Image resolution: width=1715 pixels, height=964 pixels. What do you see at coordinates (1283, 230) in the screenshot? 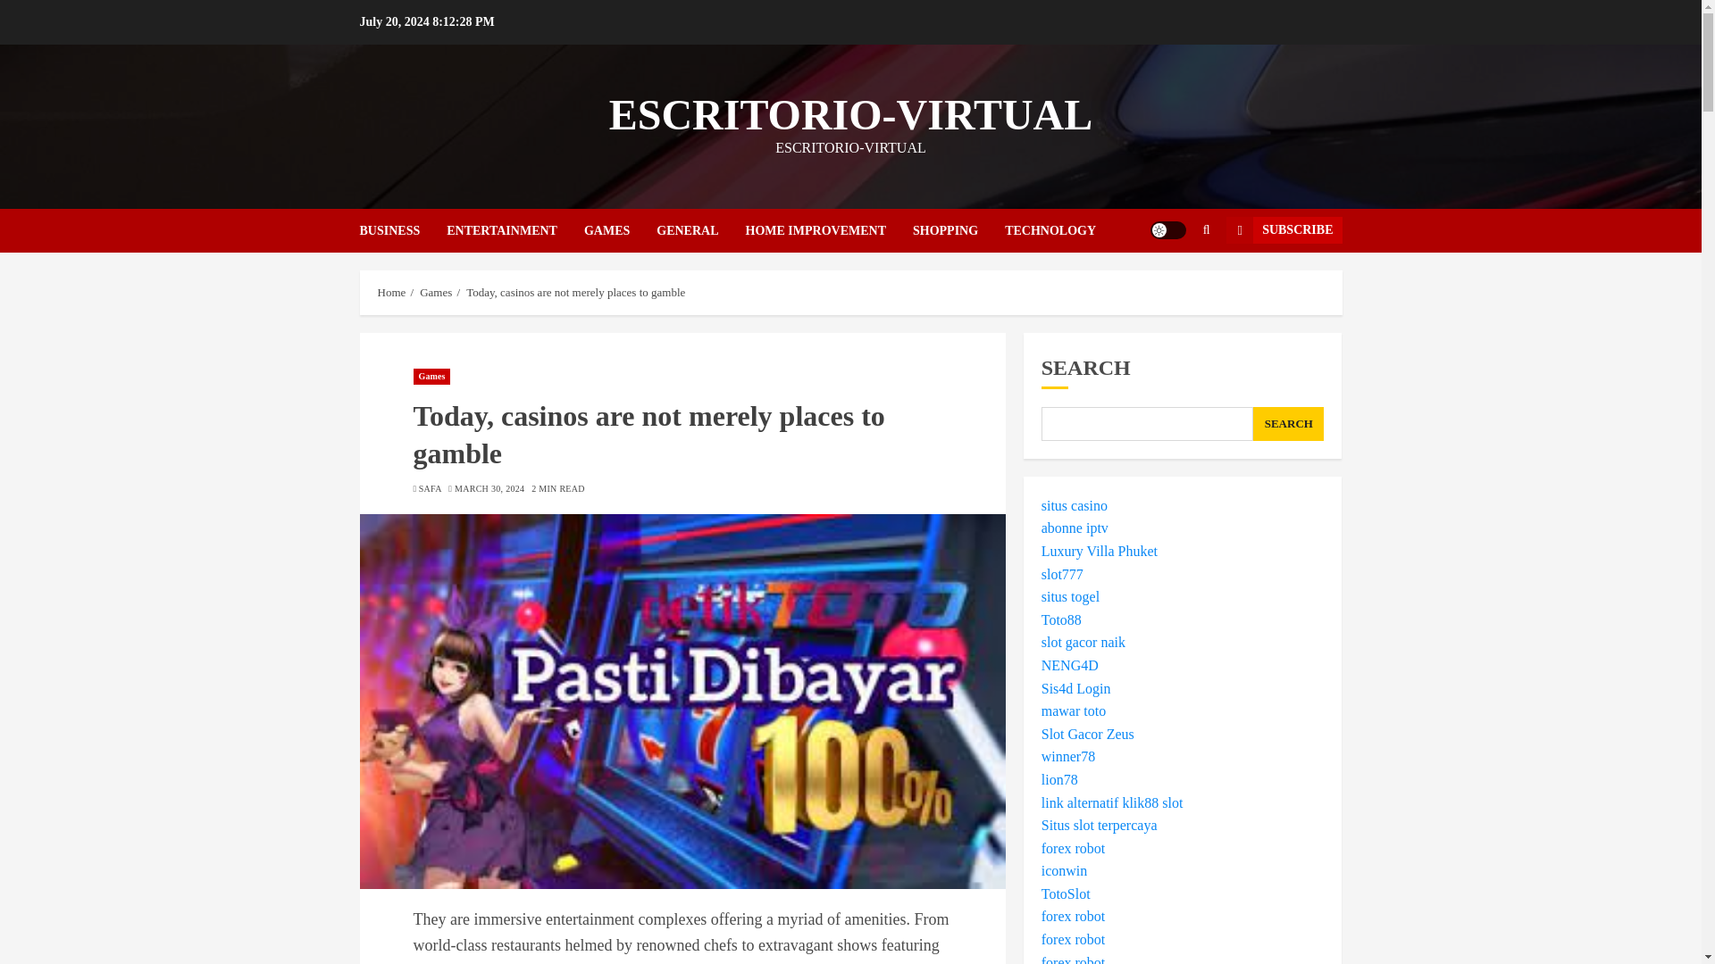
I see `SUBSCRIBE` at bounding box center [1283, 230].